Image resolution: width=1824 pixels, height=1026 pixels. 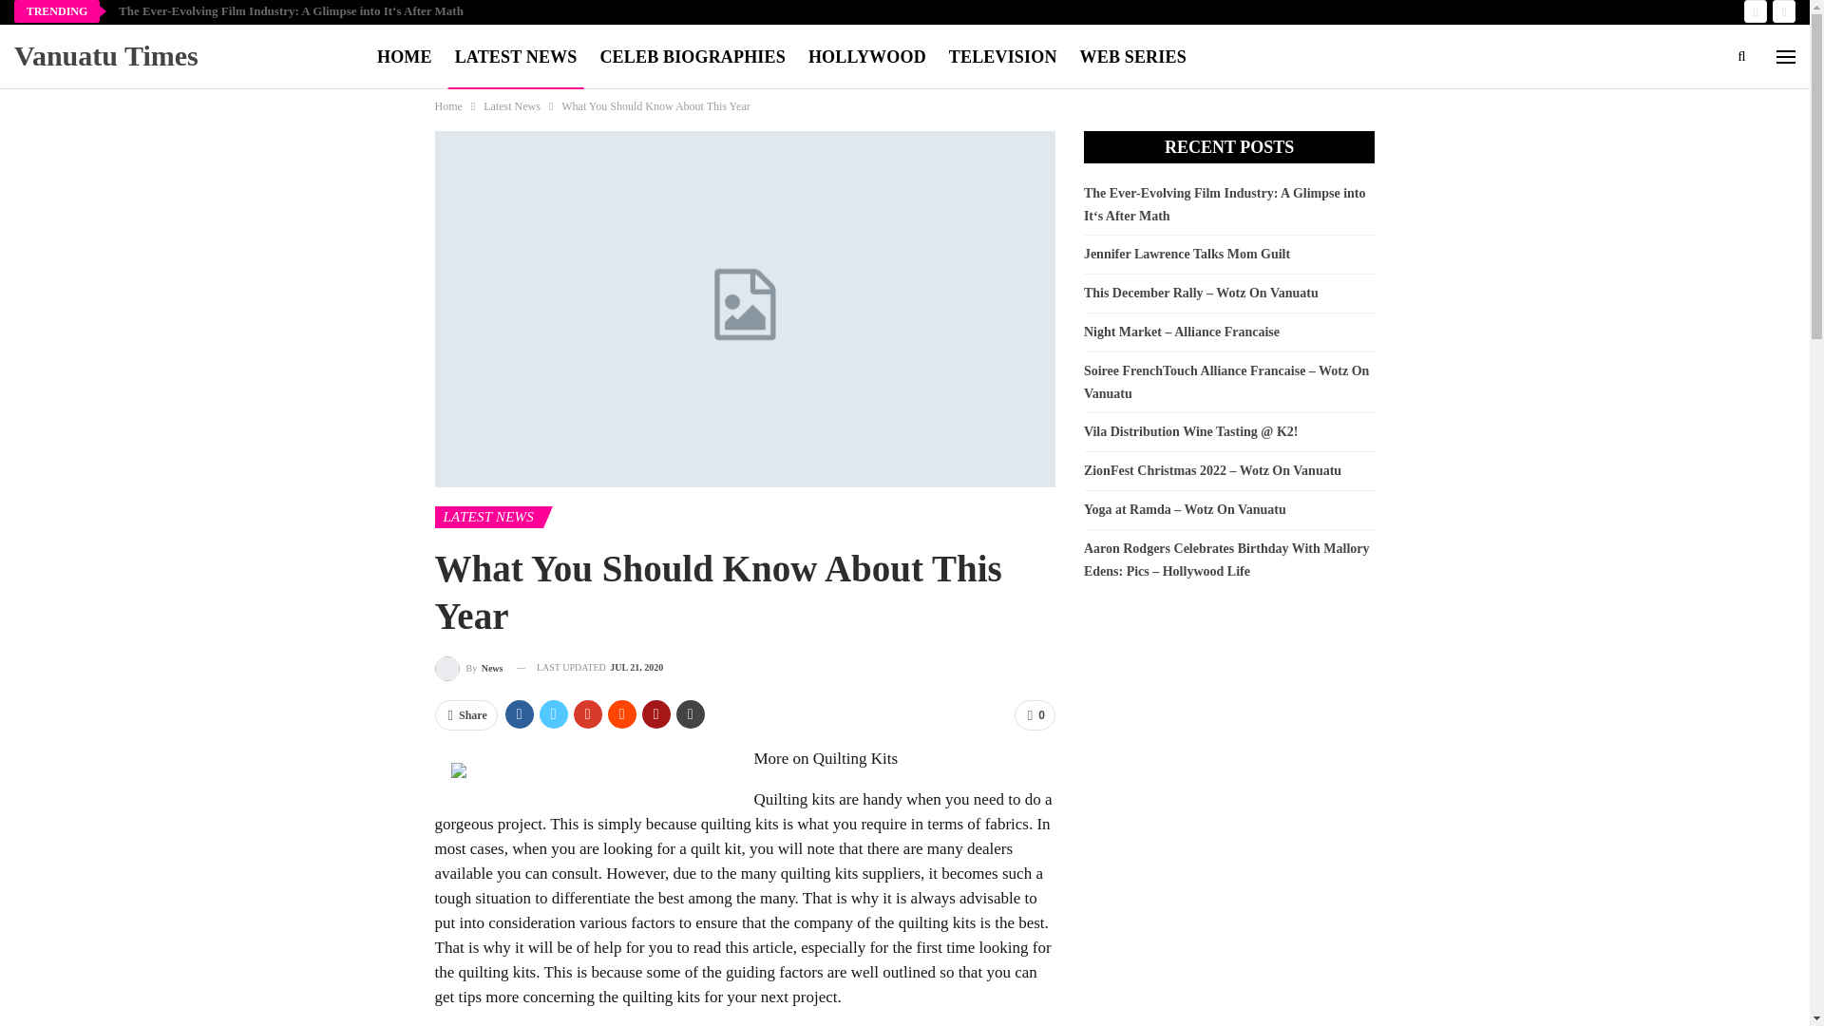 What do you see at coordinates (1132, 57) in the screenshot?
I see `WEB SERIES` at bounding box center [1132, 57].